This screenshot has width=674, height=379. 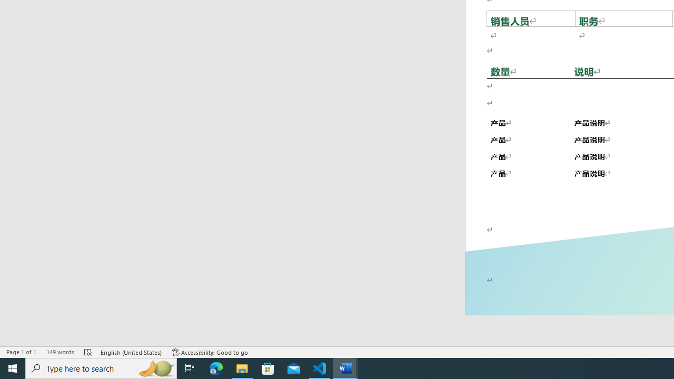 What do you see at coordinates (132, 352) in the screenshot?
I see `Language English (United States)` at bounding box center [132, 352].